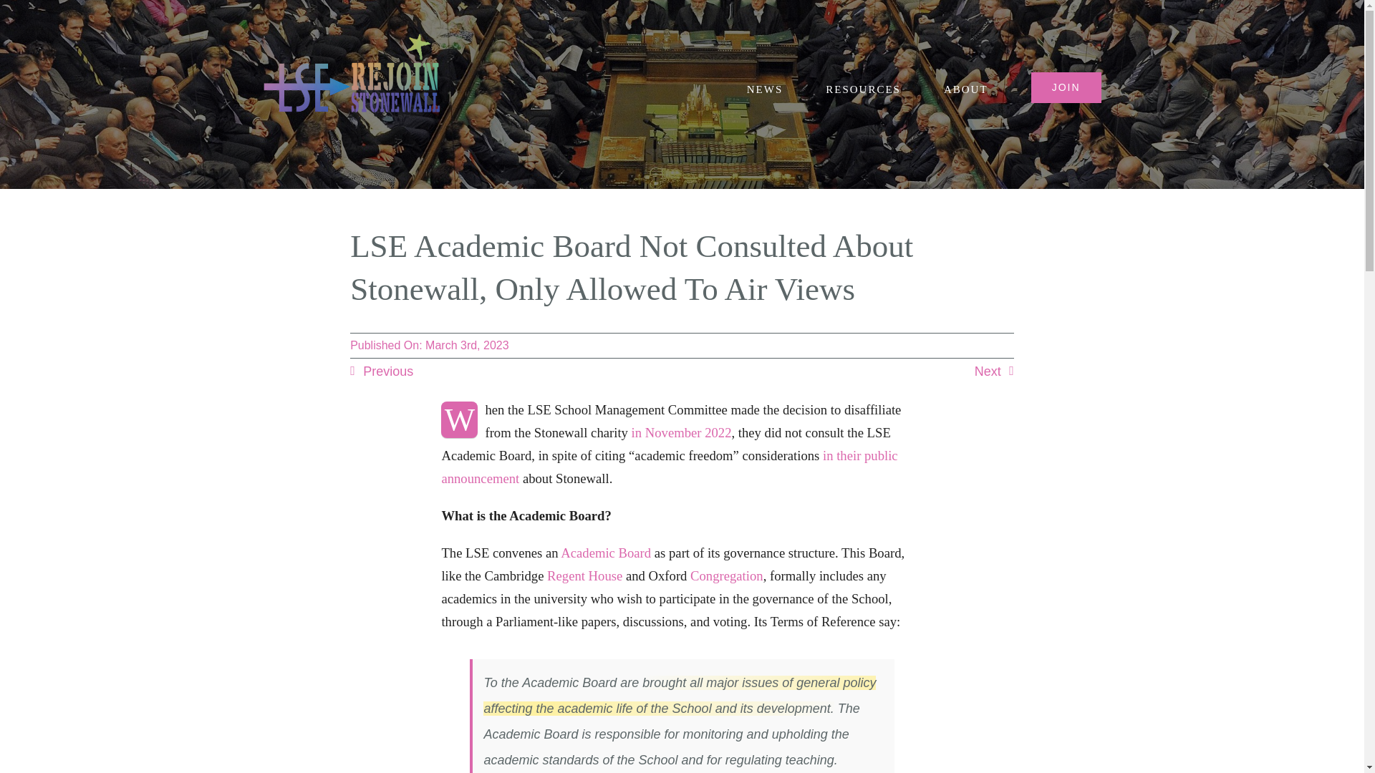 The width and height of the screenshot is (1375, 773). I want to click on Regent House, so click(584, 575).